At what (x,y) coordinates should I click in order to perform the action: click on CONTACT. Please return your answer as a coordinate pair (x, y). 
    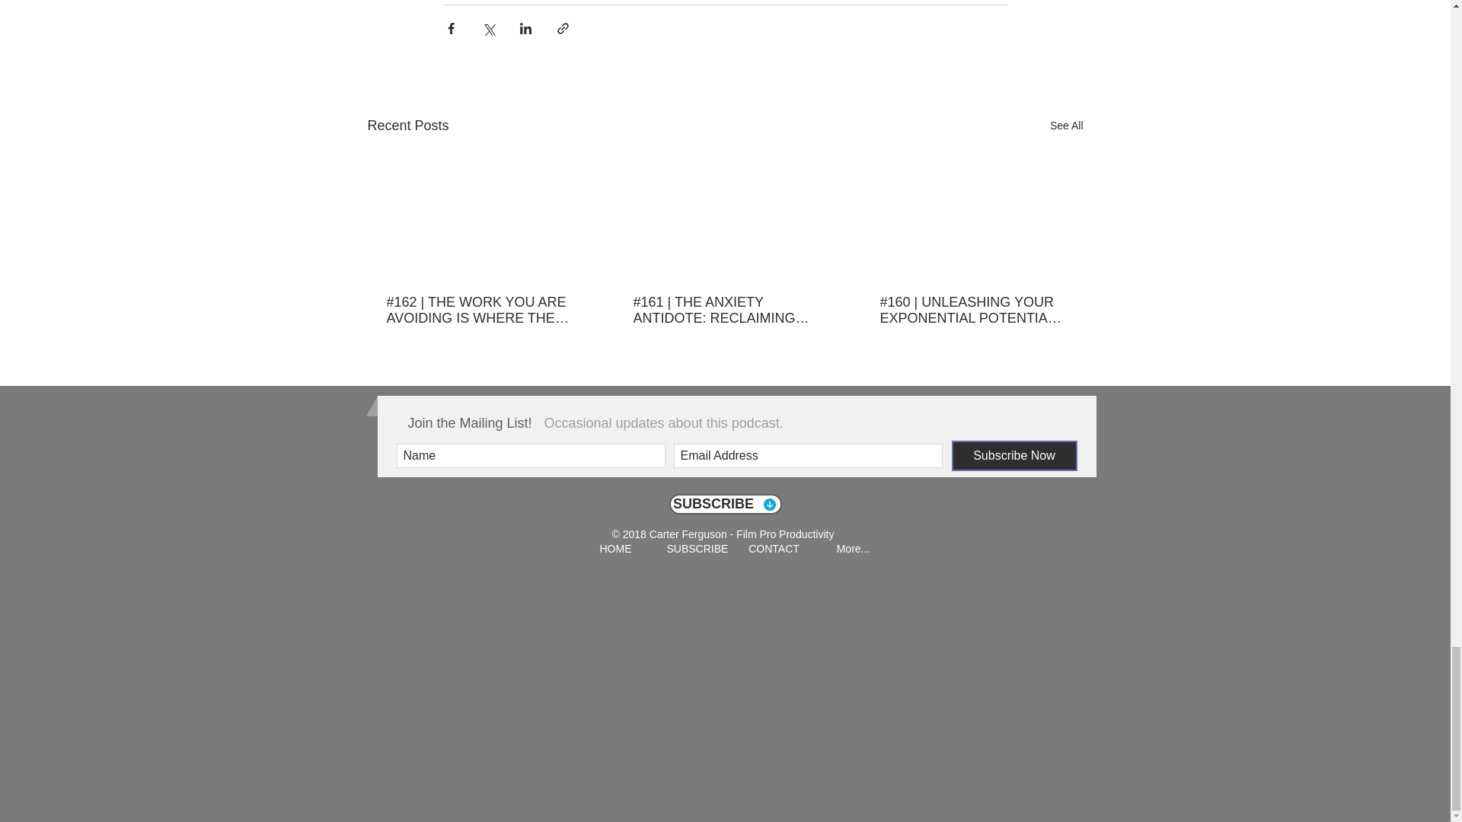
    Looking at the image, I should click on (773, 549).